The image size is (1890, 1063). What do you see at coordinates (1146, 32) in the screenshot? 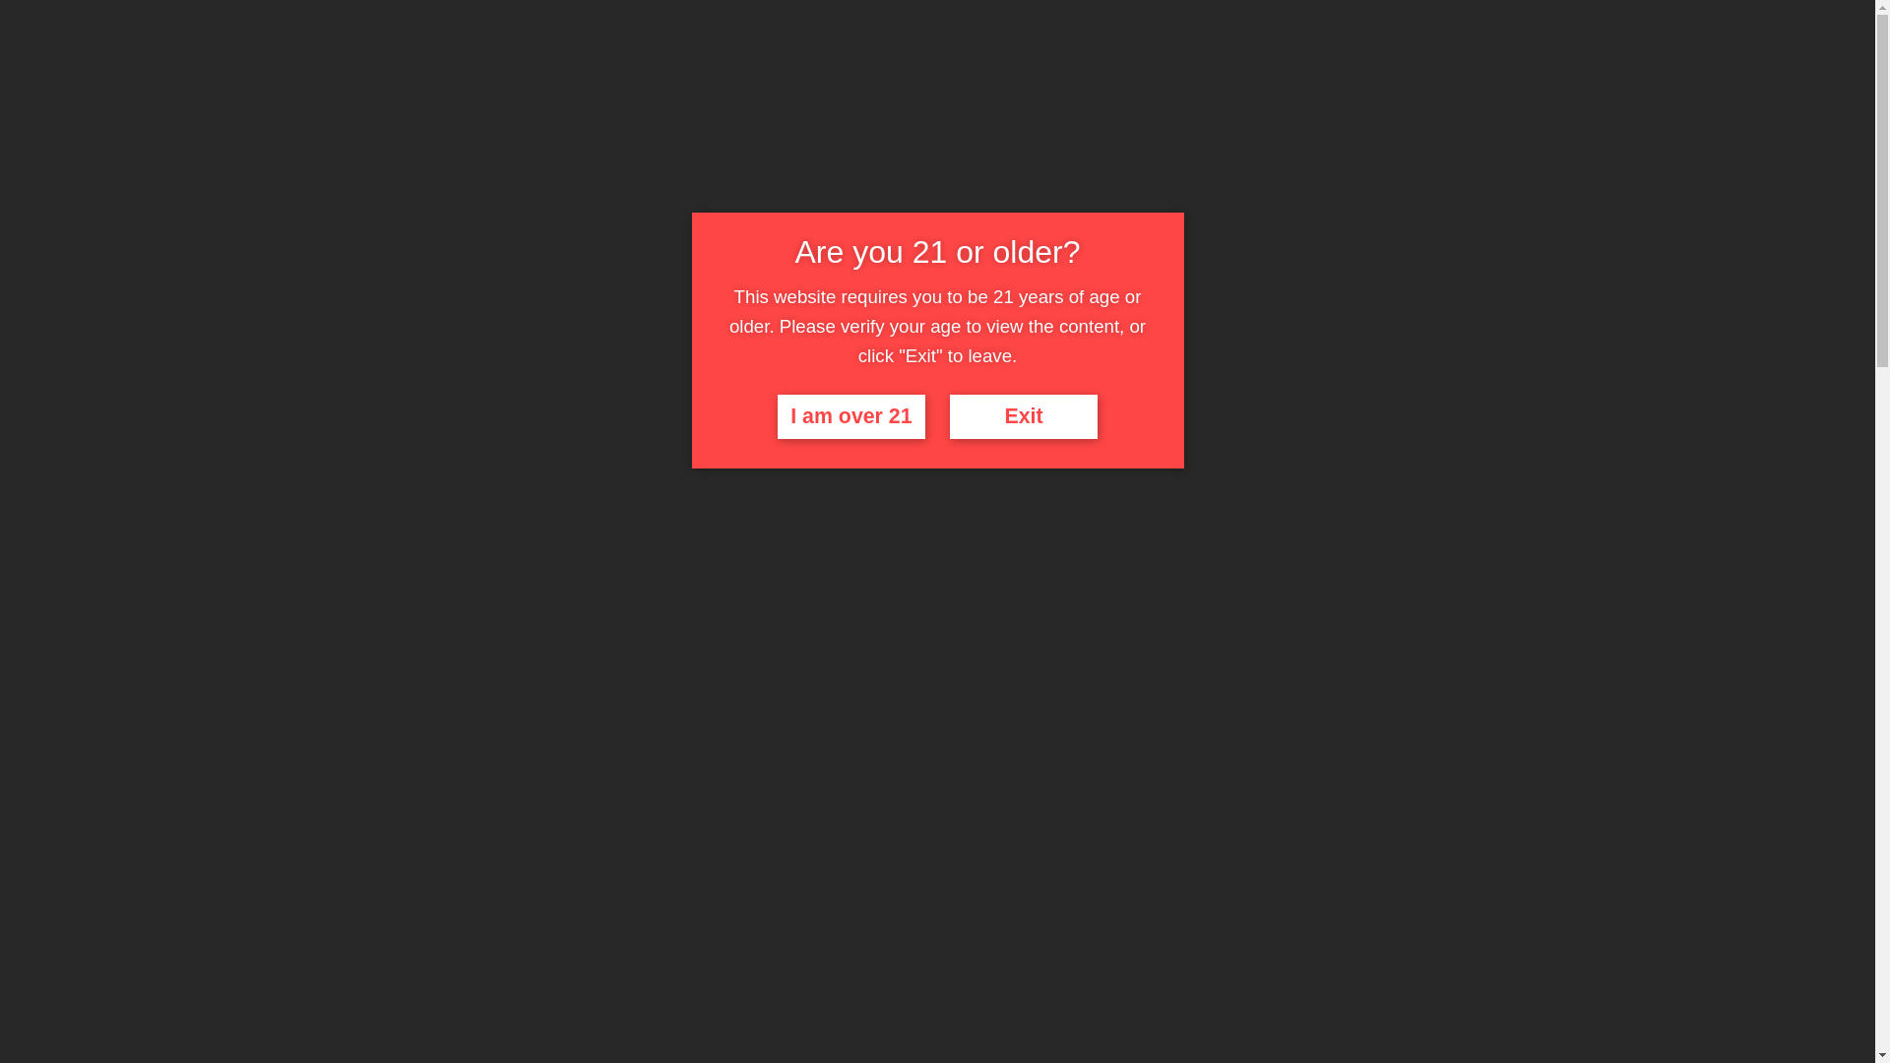
I see `Search` at bounding box center [1146, 32].